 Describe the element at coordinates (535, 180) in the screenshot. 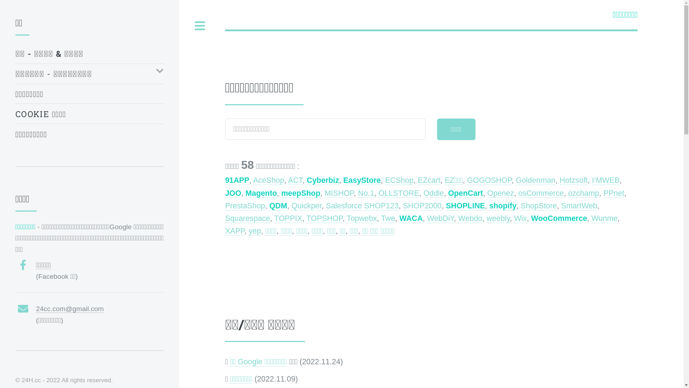

I see `Goldenman` at that location.